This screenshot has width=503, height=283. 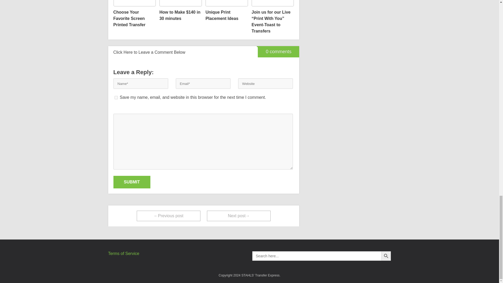 I want to click on yes, so click(x=116, y=97).